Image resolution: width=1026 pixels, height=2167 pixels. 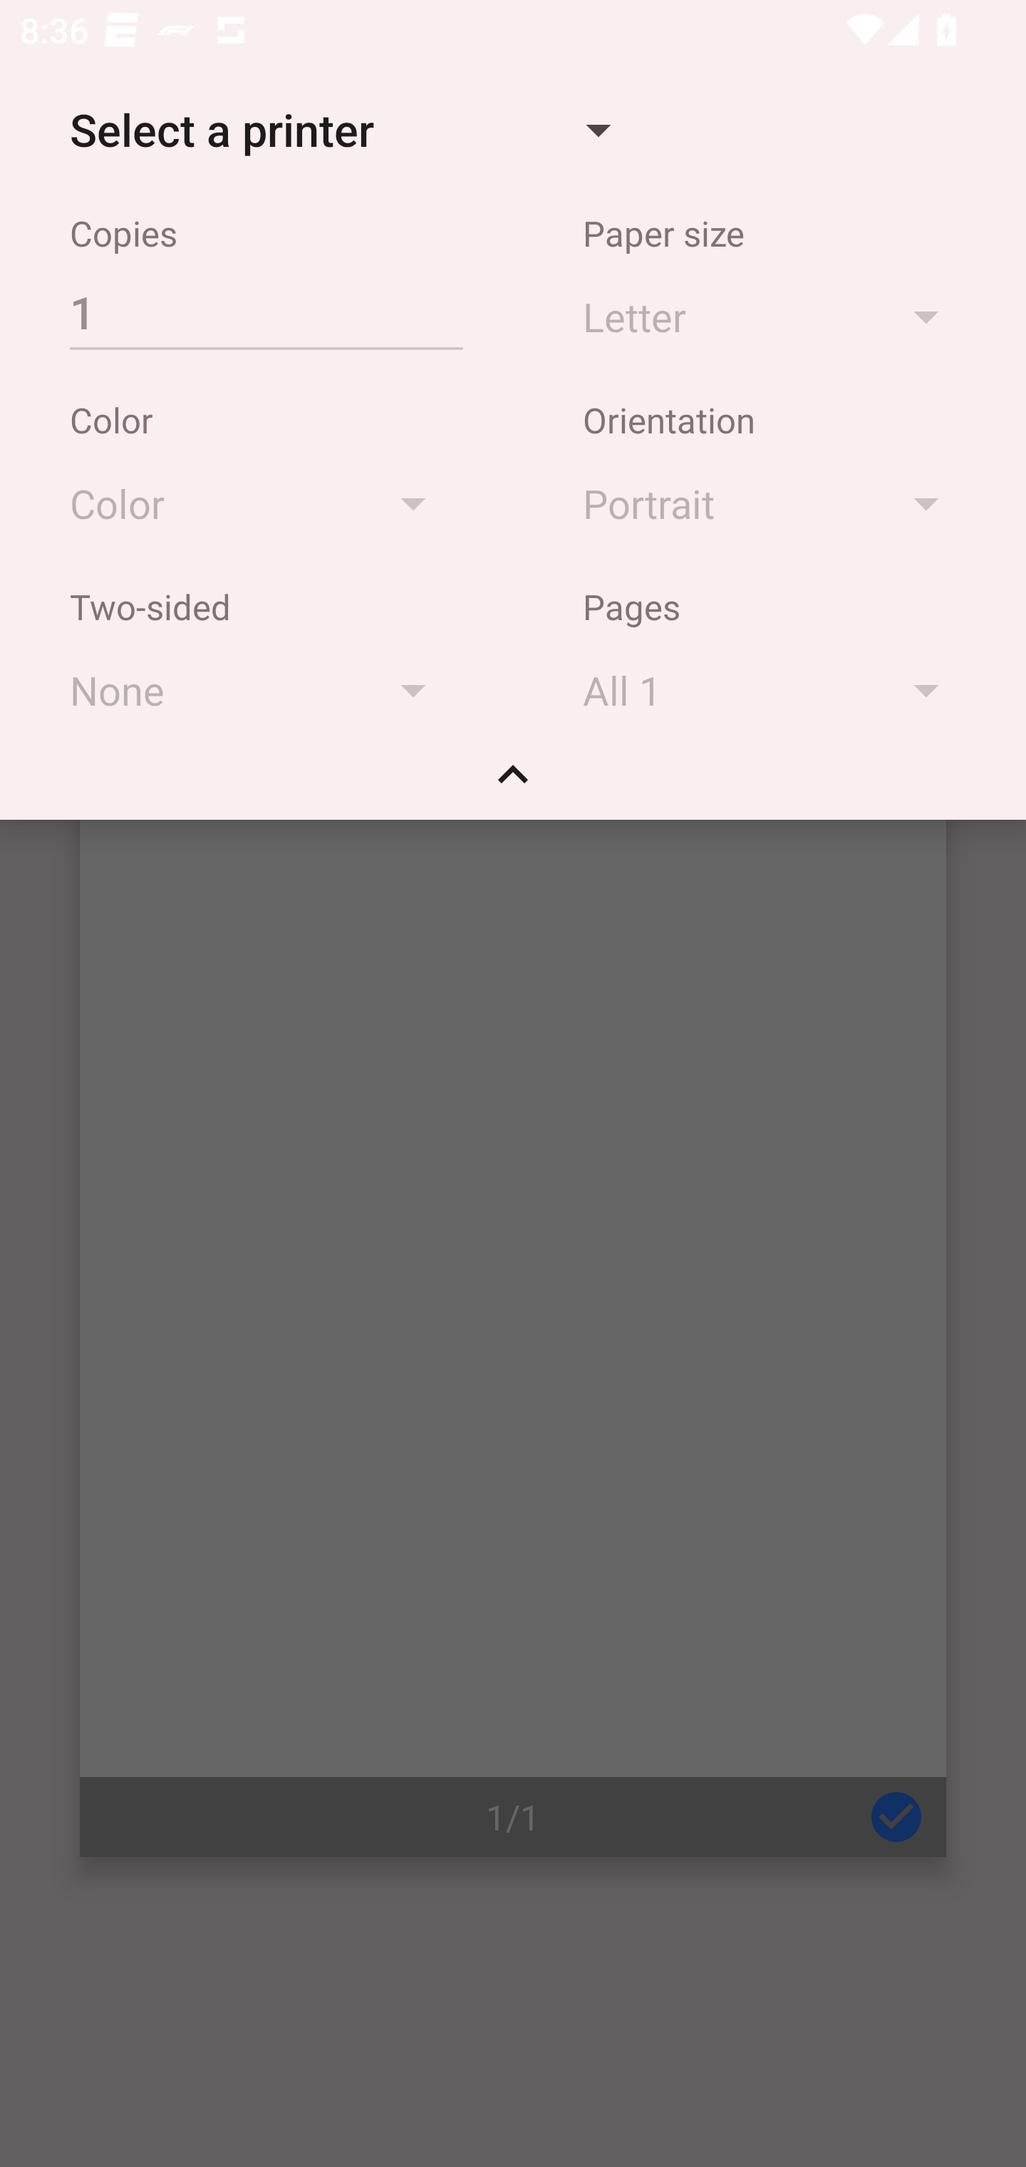 What do you see at coordinates (261, 690) in the screenshot?
I see `None` at bounding box center [261, 690].